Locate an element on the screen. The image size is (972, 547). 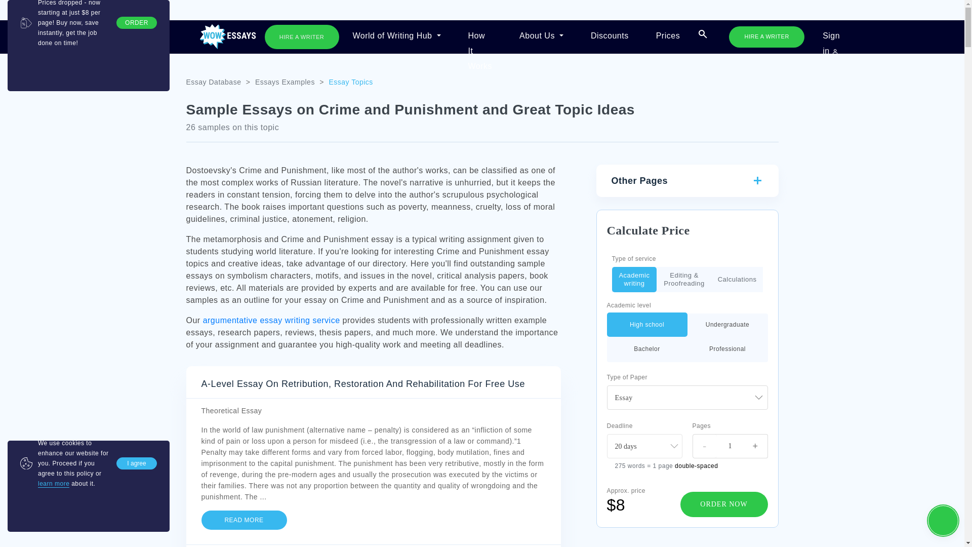
READ MORE is located at coordinates (244, 520).